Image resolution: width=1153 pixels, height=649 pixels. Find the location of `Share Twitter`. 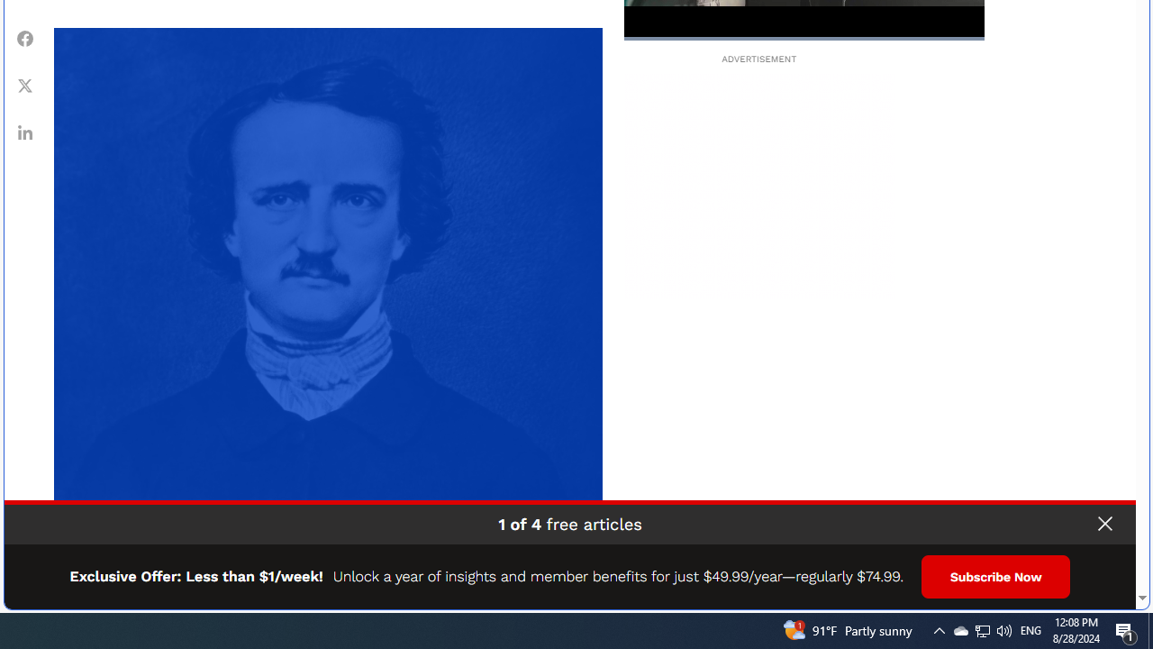

Share Twitter is located at coordinates (25, 86).